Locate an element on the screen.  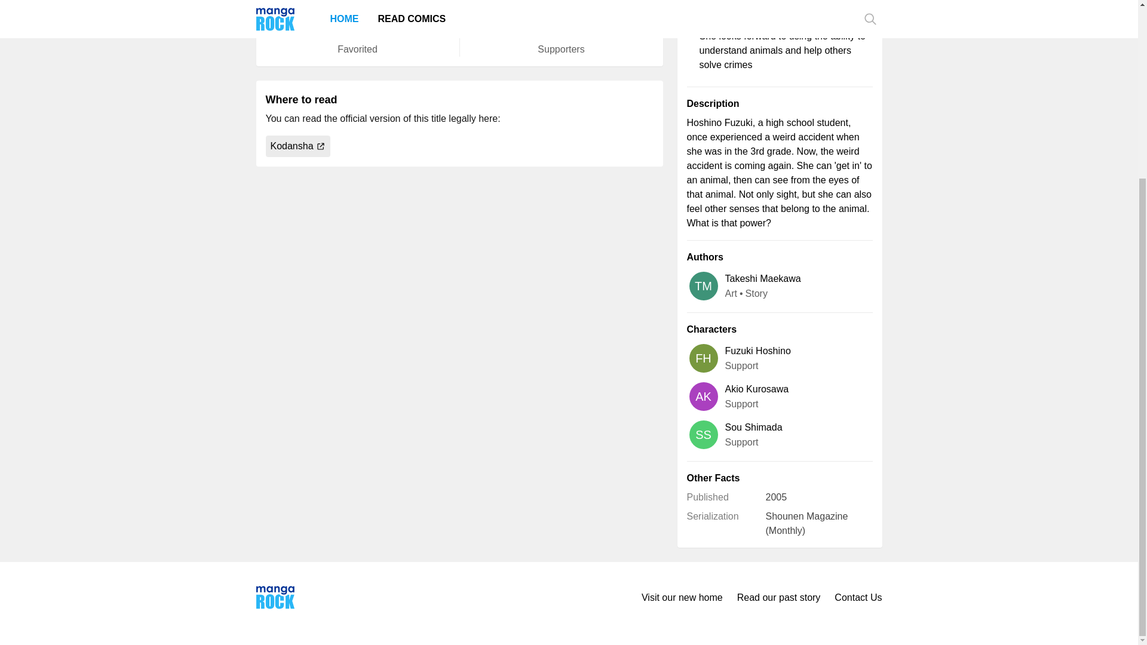
Akio Kurosawa is located at coordinates (756, 389).